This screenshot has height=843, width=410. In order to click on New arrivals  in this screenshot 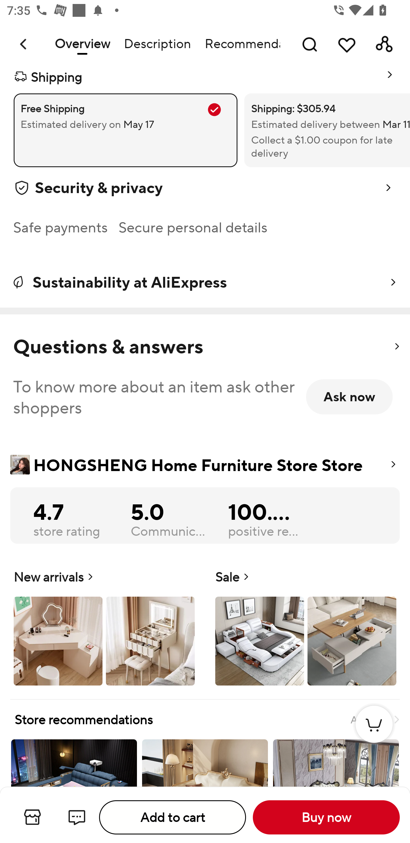, I will do `click(104, 626)`.